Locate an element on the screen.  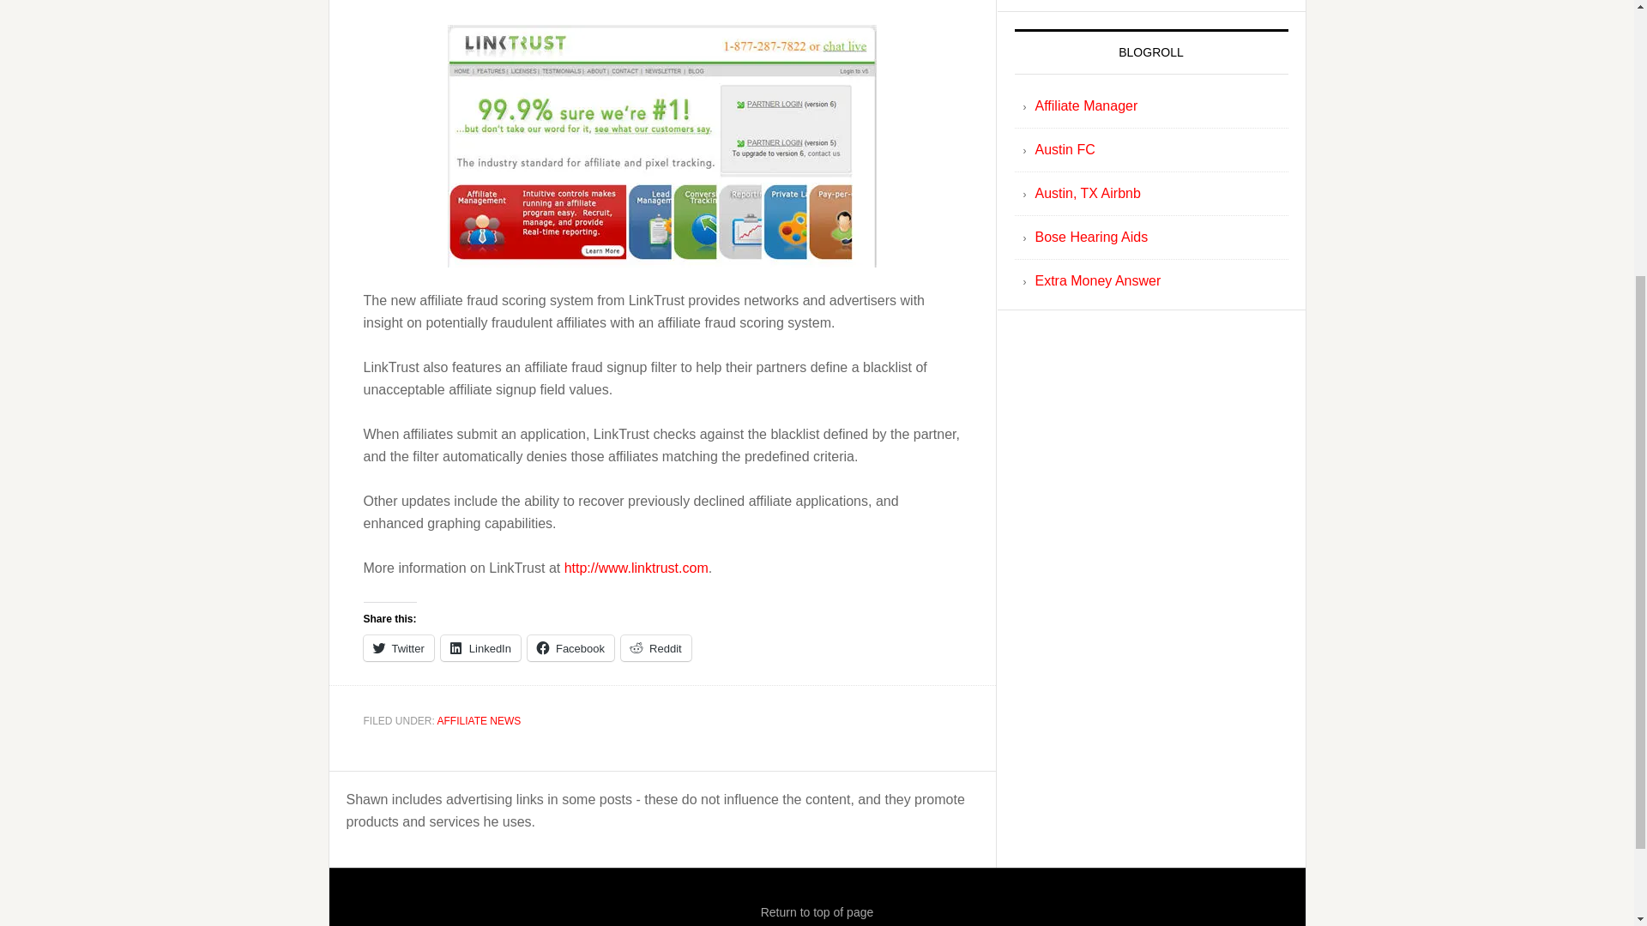
Austin FC is located at coordinates (1064, 149).